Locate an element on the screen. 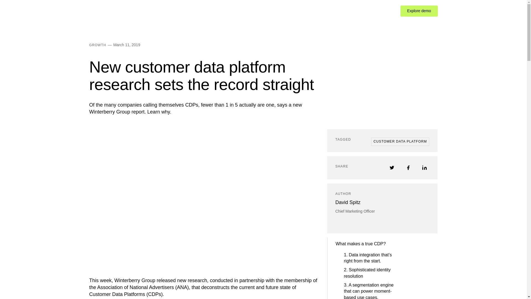  2. Sophisticated identity resolution is located at coordinates (362, 273).